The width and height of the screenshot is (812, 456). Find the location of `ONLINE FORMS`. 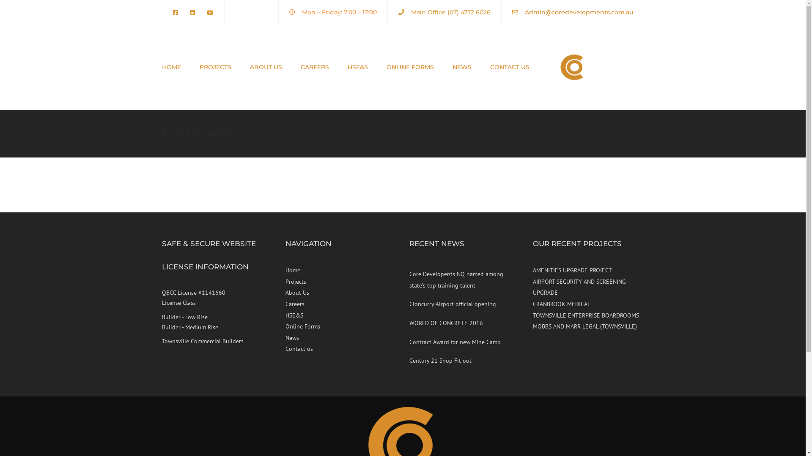

ONLINE FORMS is located at coordinates (410, 68).